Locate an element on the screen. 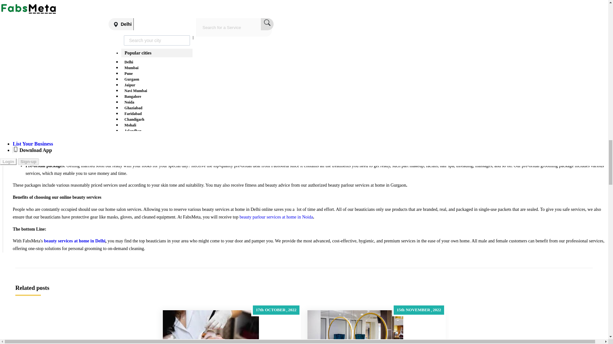 This screenshot has width=613, height=344. Get trendy beauty care at home with online beauty services is located at coordinates (232, 327).